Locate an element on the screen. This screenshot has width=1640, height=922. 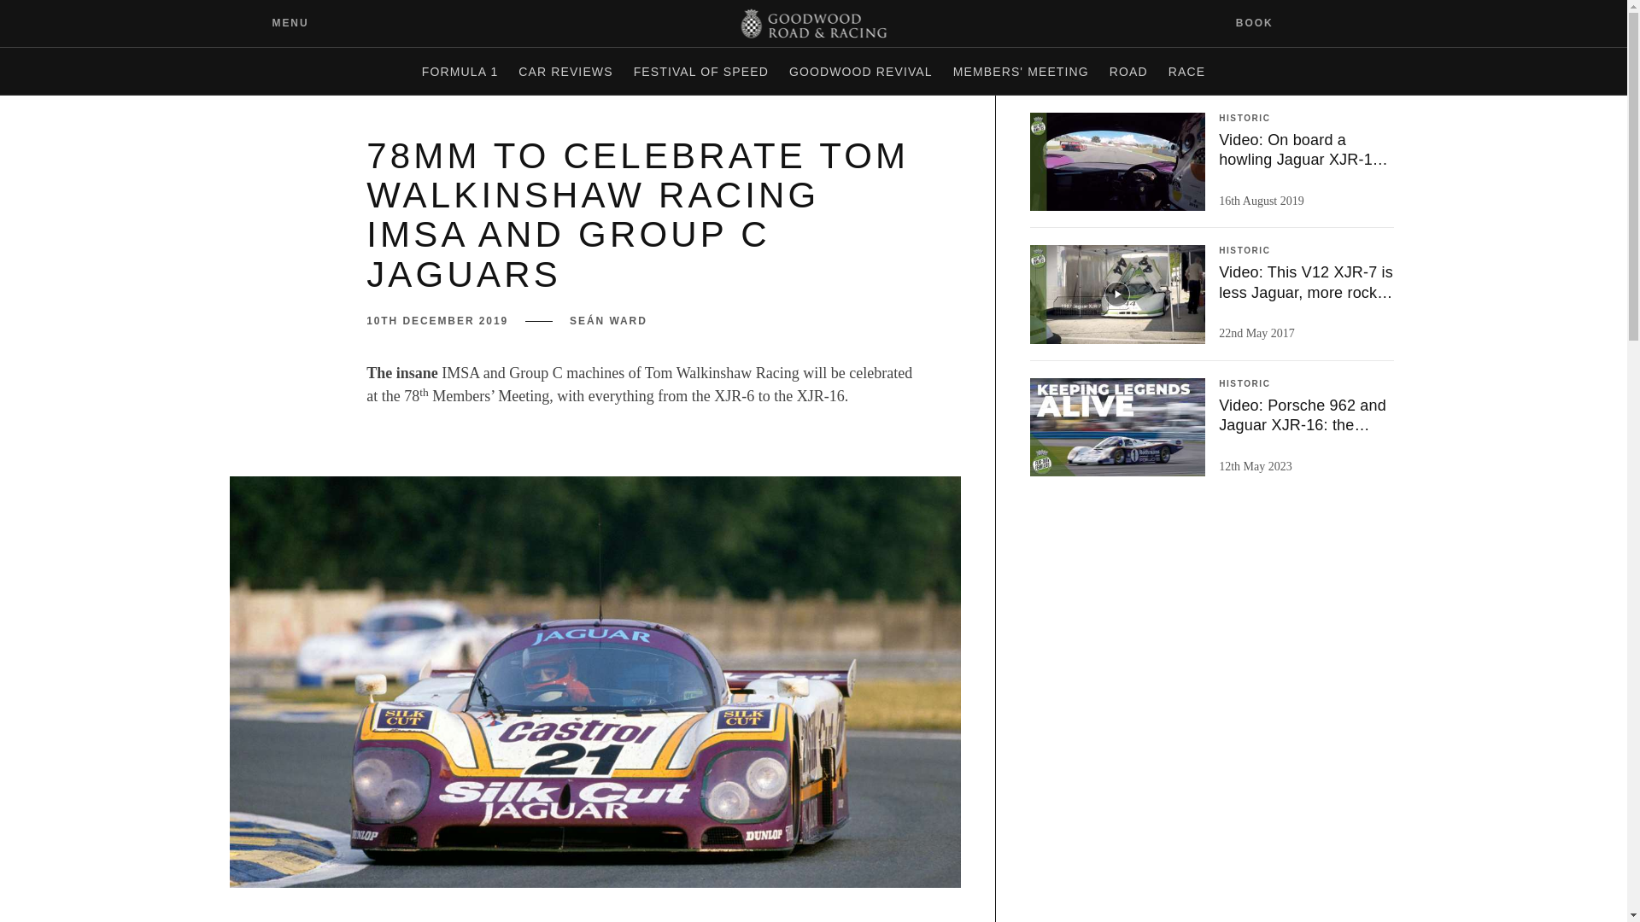
MEMBERS' MEETING is located at coordinates (1020, 72).